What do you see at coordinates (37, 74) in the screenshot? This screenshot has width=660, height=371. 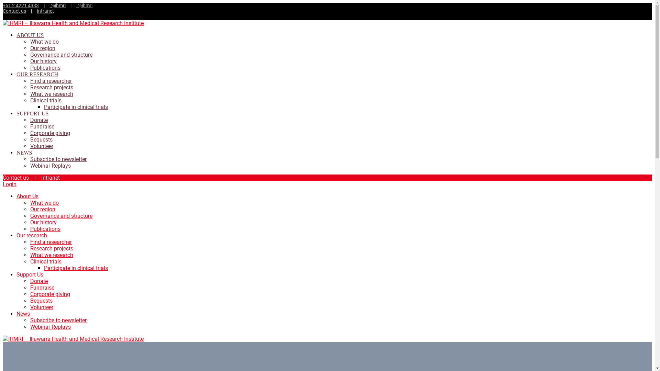 I see `OUR RESEARCH` at bounding box center [37, 74].